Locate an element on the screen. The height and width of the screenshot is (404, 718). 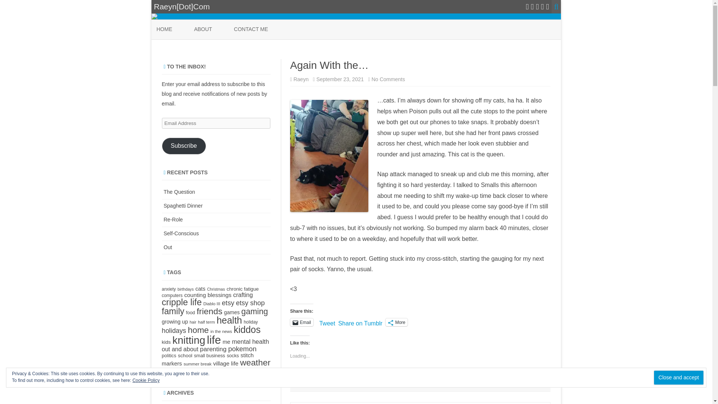
Subscribe is located at coordinates (183, 146).